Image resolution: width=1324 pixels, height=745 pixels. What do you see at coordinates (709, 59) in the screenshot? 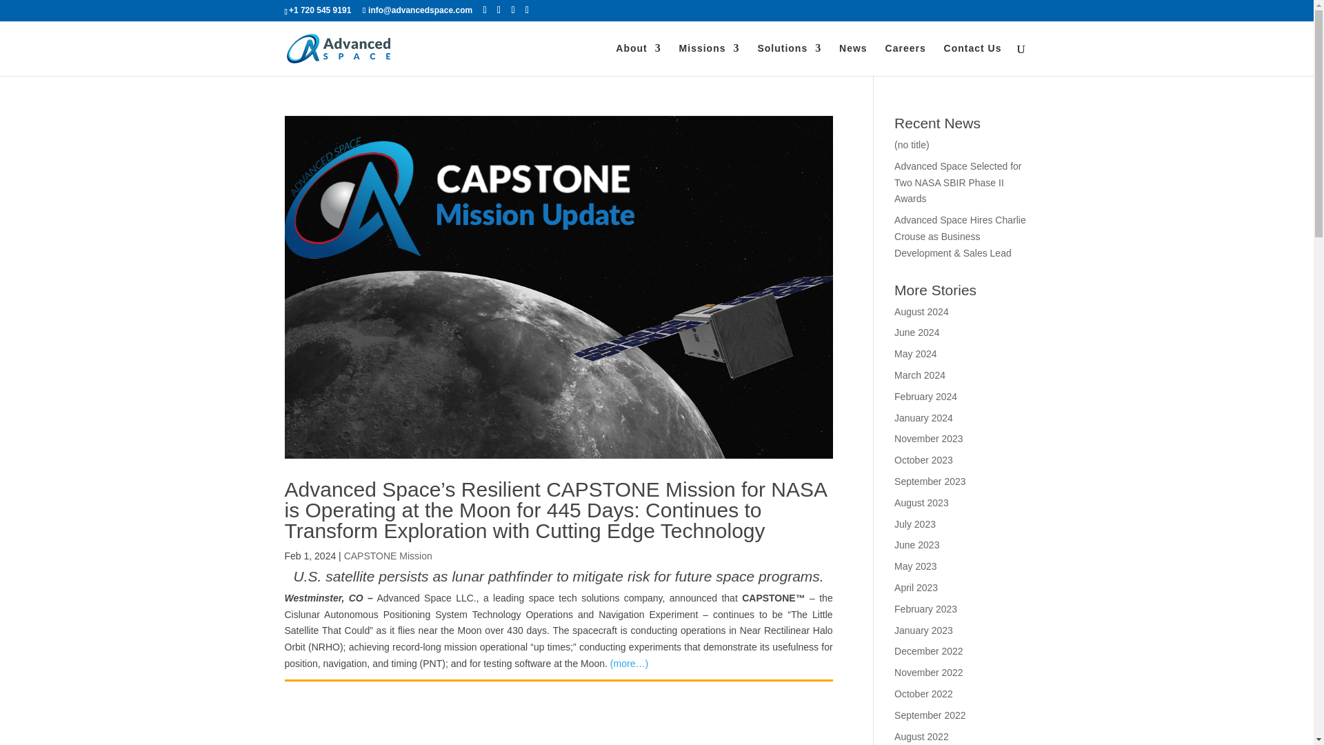
I see `Missions` at bounding box center [709, 59].